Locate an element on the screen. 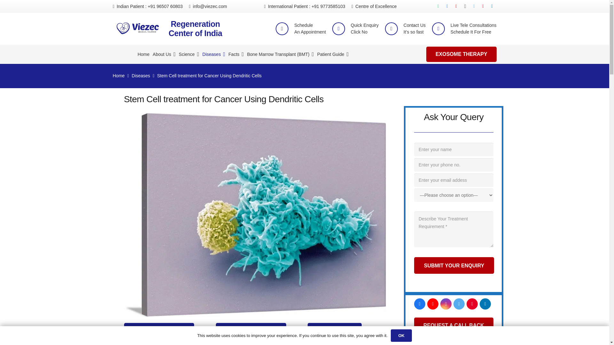  Facebook is located at coordinates (195, 28).